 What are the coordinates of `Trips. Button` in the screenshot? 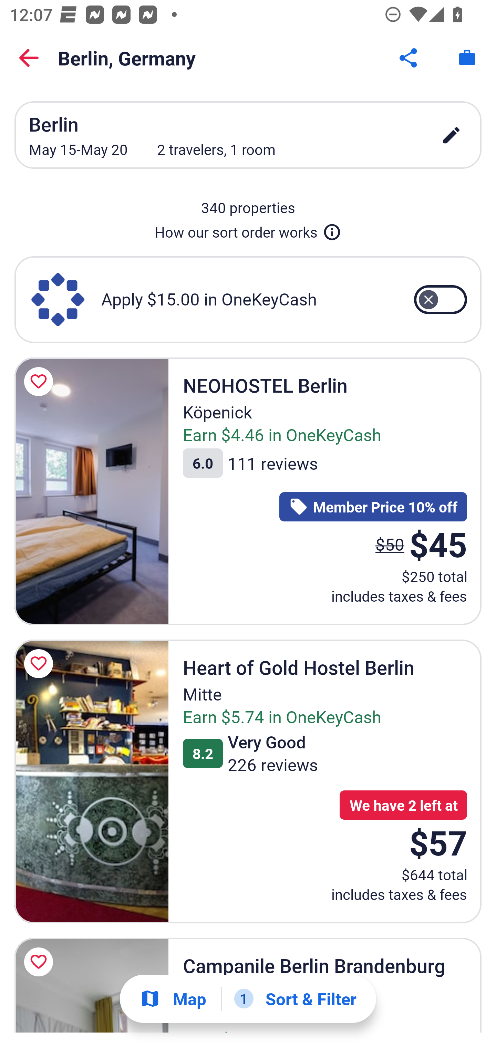 It's located at (467, 58).